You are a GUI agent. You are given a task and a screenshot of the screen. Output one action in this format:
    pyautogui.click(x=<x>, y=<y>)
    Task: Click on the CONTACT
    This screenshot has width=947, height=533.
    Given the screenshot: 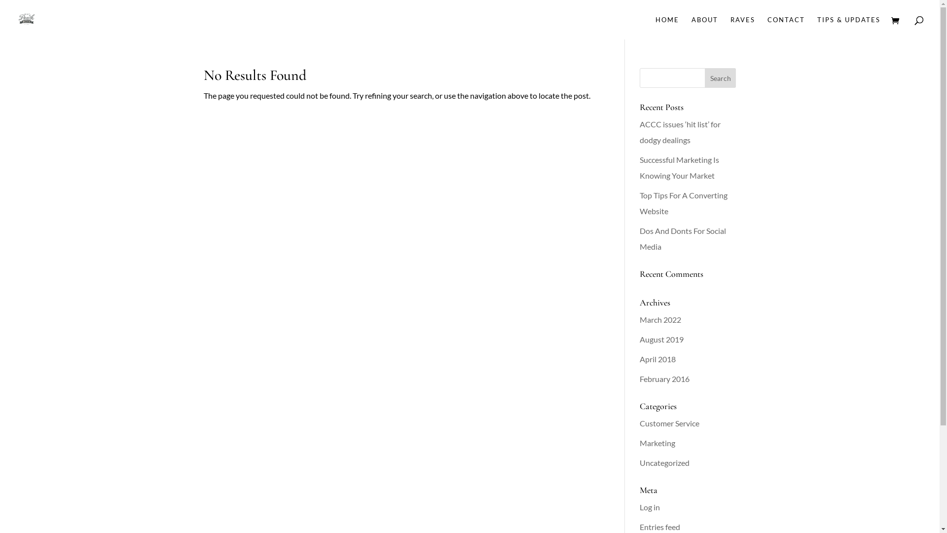 What is the action you would take?
    pyautogui.click(x=786, y=28)
    